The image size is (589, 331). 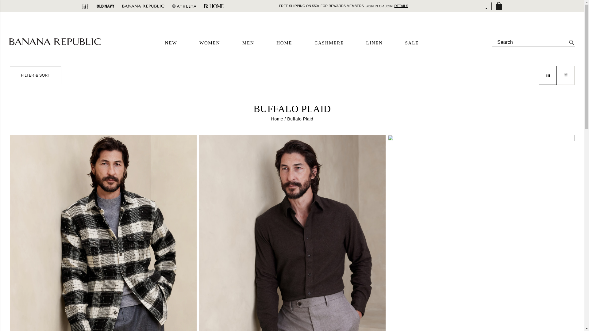 What do you see at coordinates (210, 43) in the screenshot?
I see `WOMEN` at bounding box center [210, 43].